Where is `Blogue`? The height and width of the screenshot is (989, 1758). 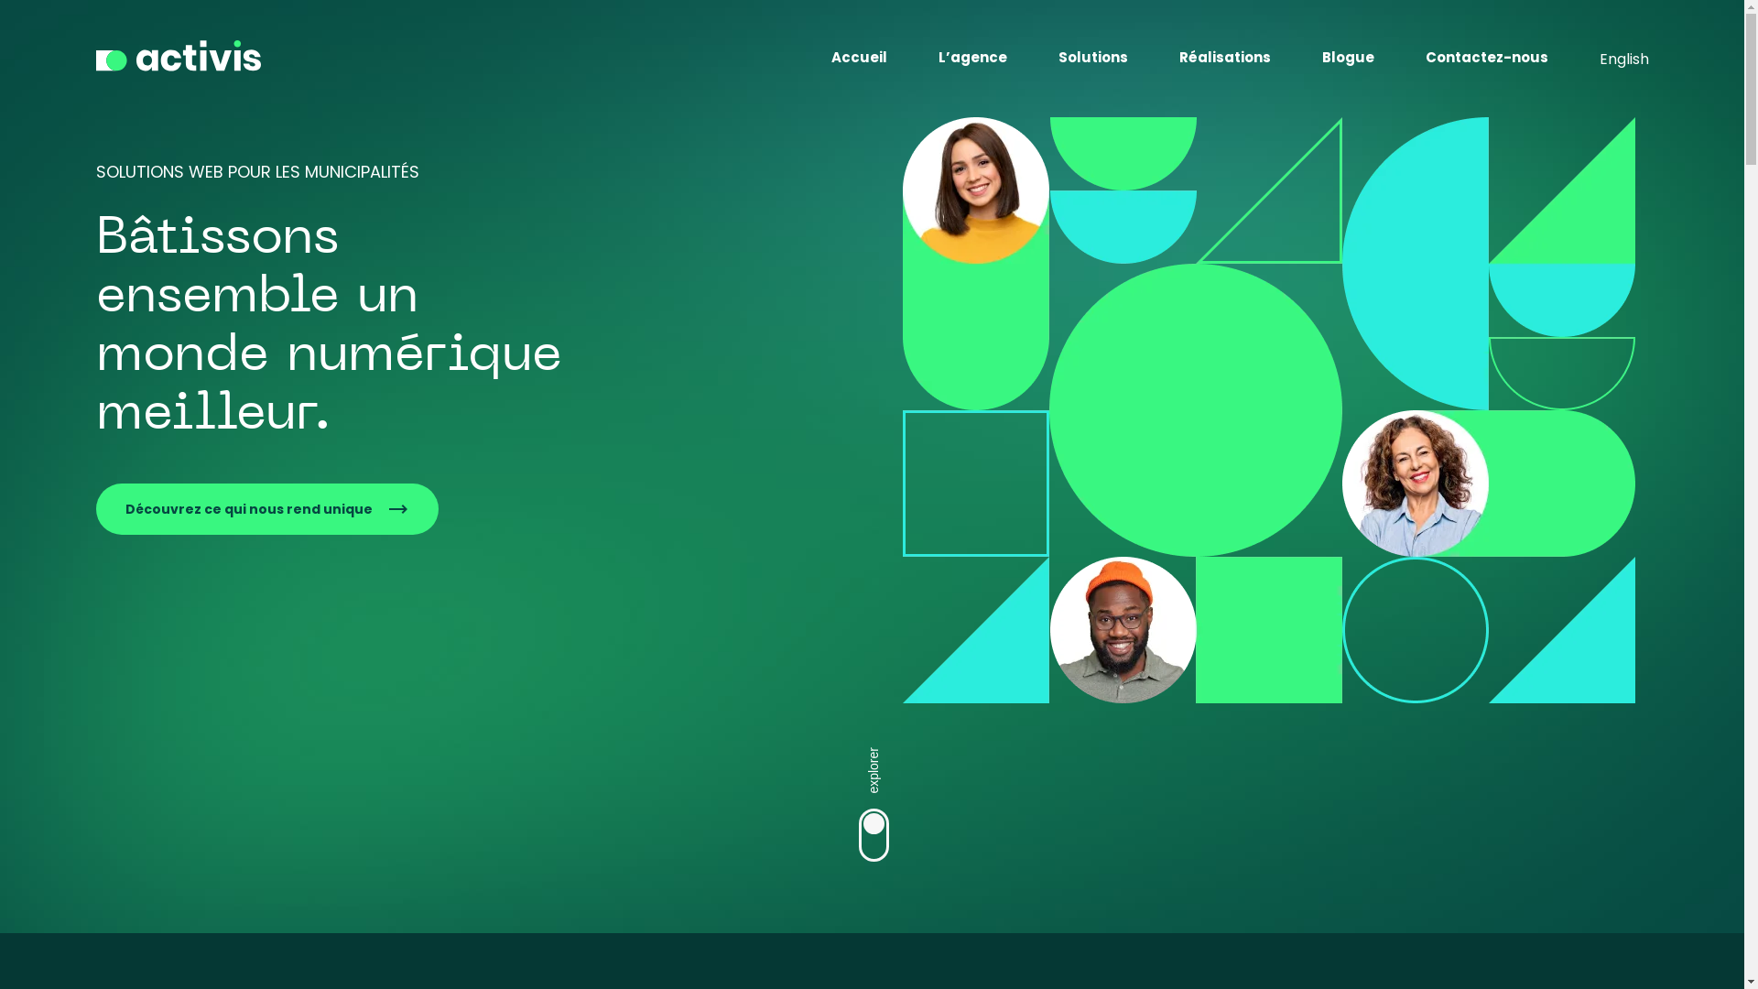 Blogue is located at coordinates (1348, 60).